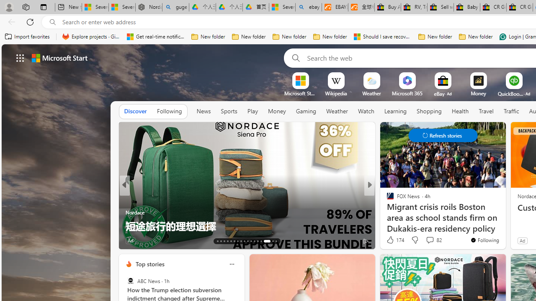 This screenshot has height=301, width=536. Describe the element at coordinates (131, 281) in the screenshot. I see `ABC News` at that location.